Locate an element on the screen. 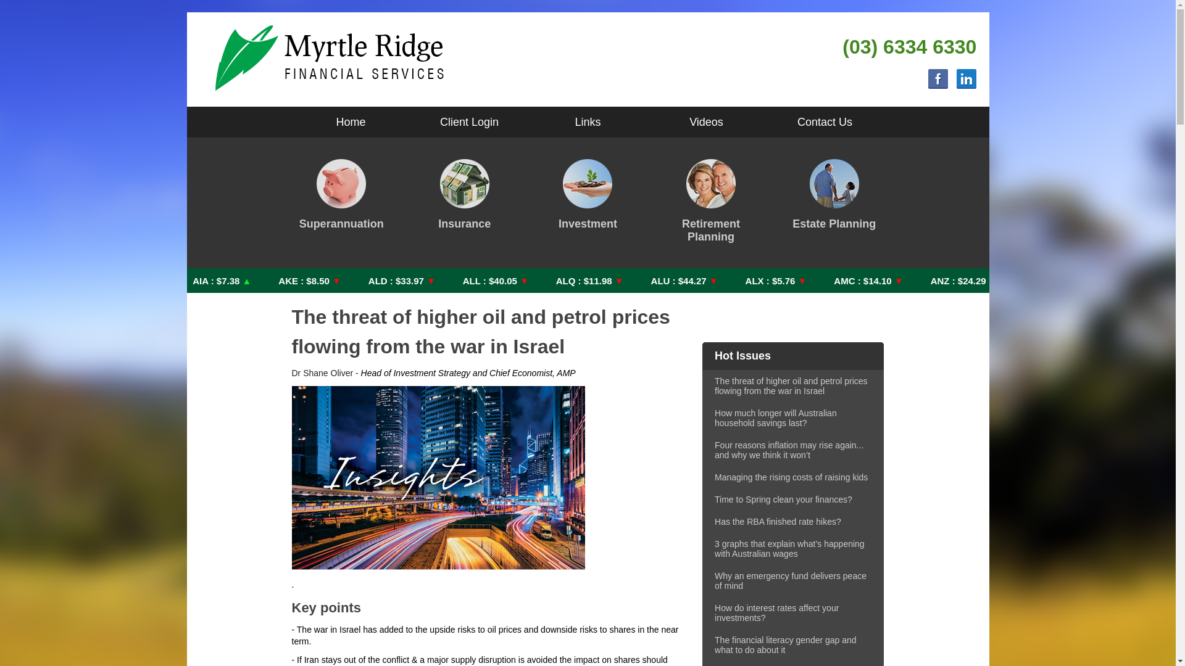 This screenshot has width=1185, height=666. Has the RBA finished rate hikes? is located at coordinates (793, 522).